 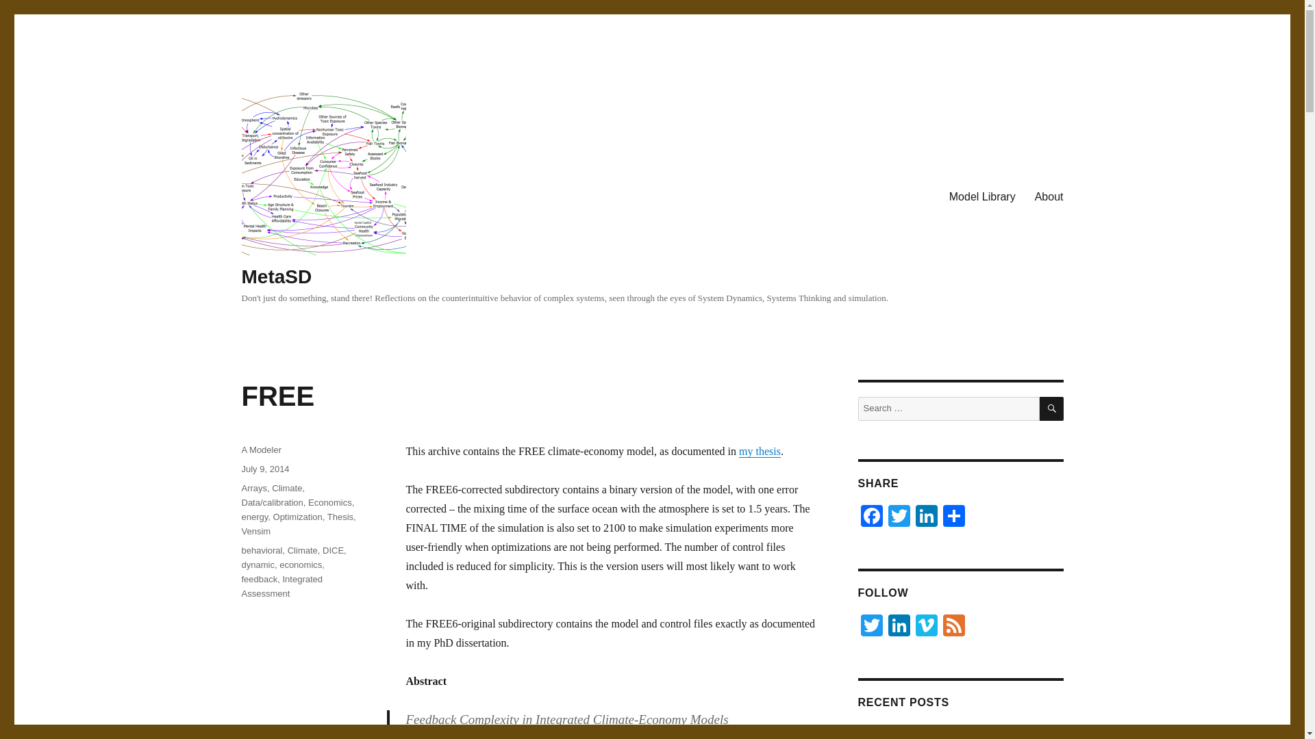 I want to click on Optimization, so click(x=297, y=517).